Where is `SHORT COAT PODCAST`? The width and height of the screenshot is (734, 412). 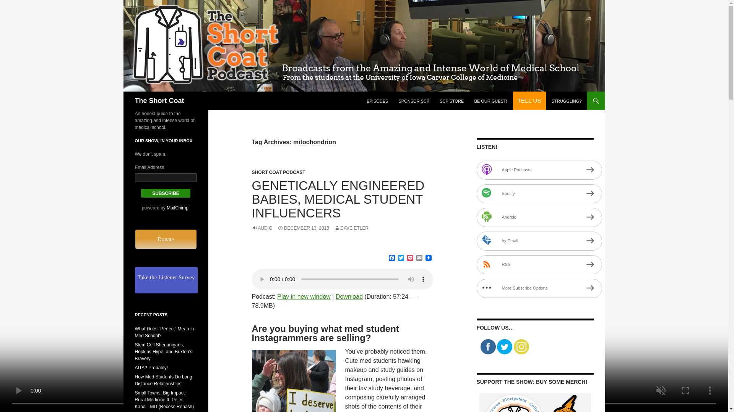
SHORT COAT PODCAST is located at coordinates (278, 172).